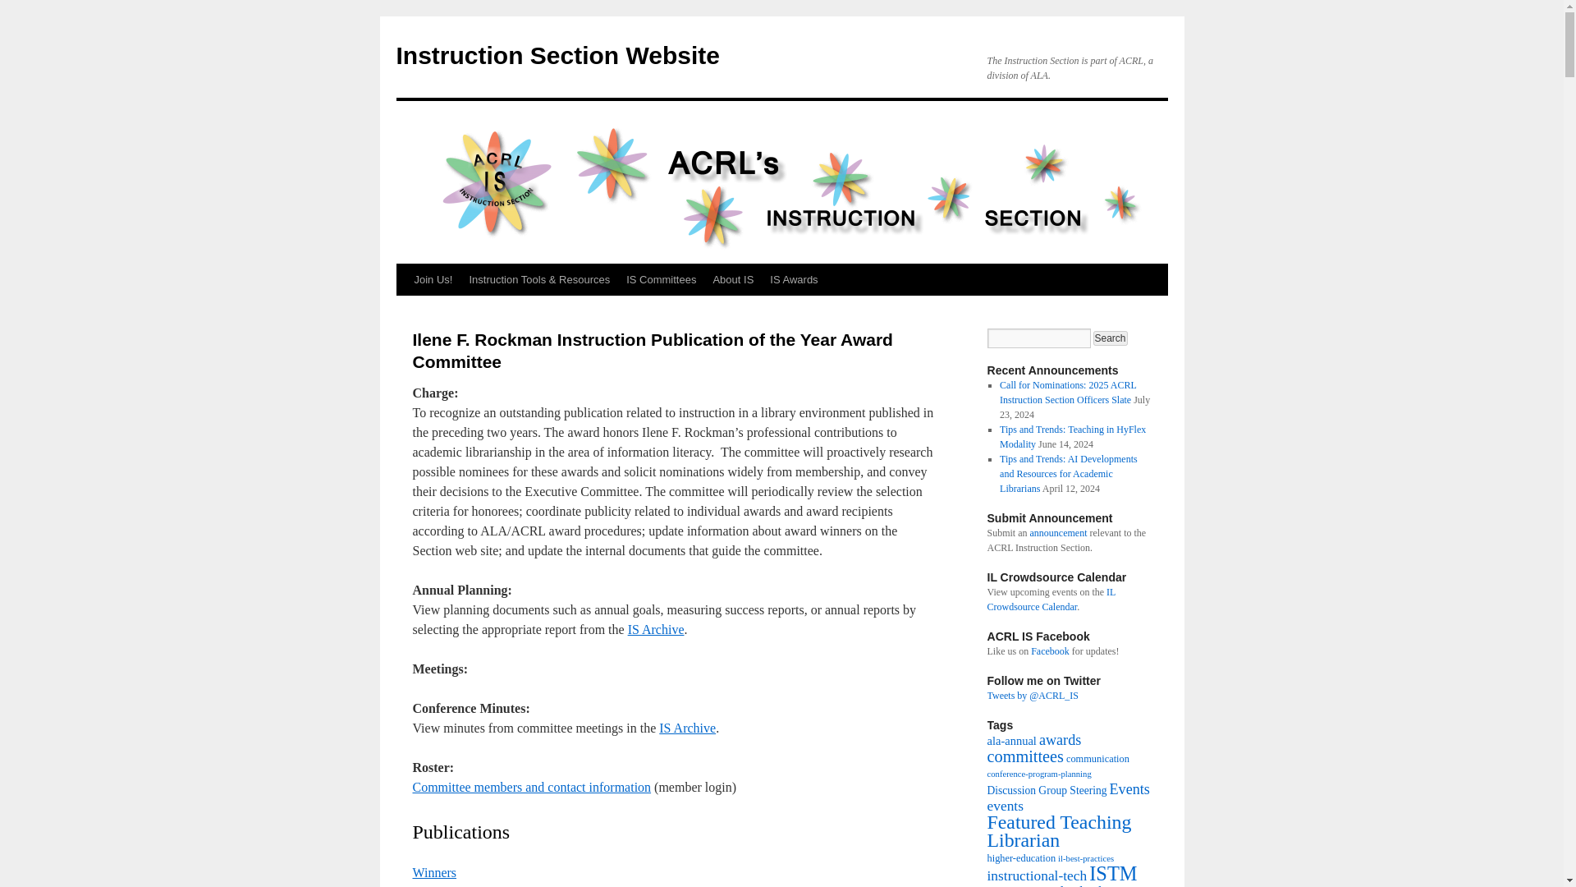 The width and height of the screenshot is (1576, 887). Describe the element at coordinates (1059, 532) in the screenshot. I see `announcement` at that location.